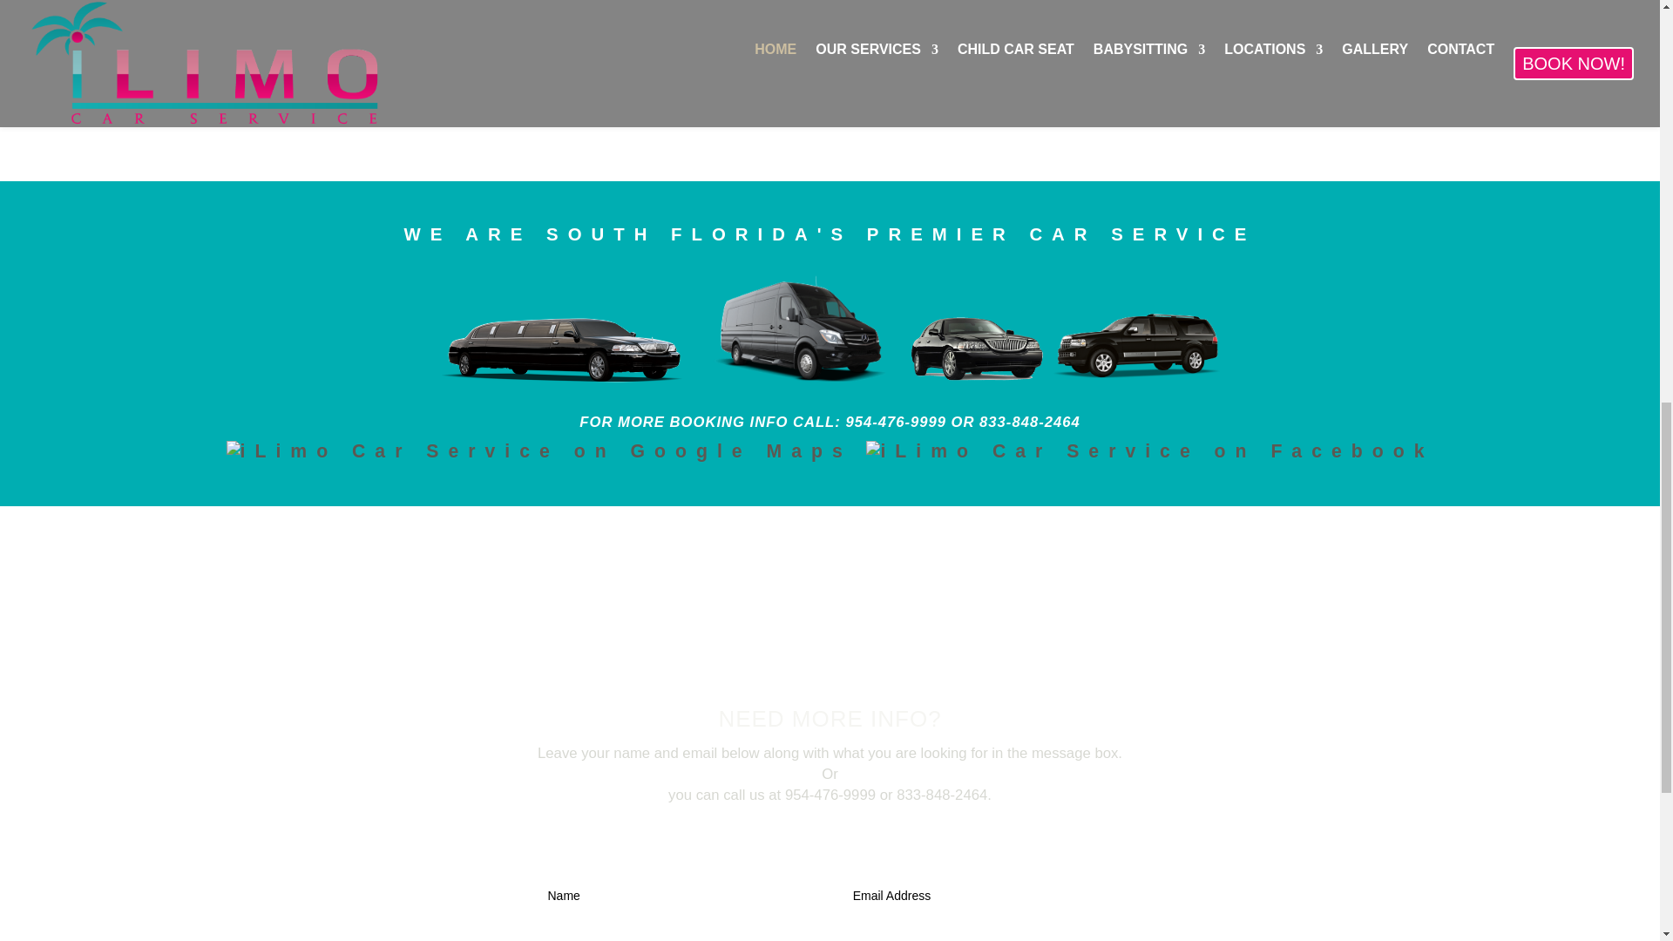  I want to click on Name, so click(677, 896).